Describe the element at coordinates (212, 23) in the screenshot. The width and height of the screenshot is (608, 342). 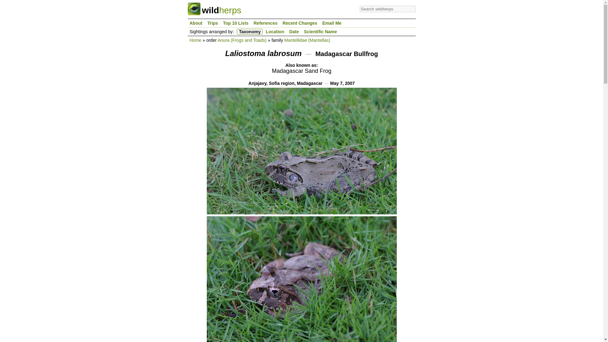
I see `Trips` at that location.